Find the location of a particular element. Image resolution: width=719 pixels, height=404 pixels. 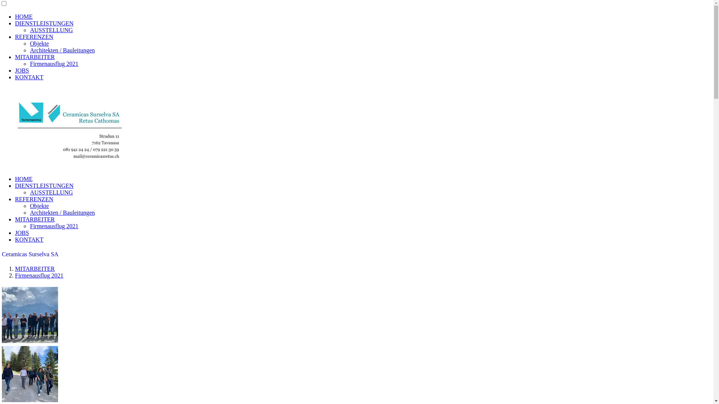

MITARBEITER is located at coordinates (35, 269).